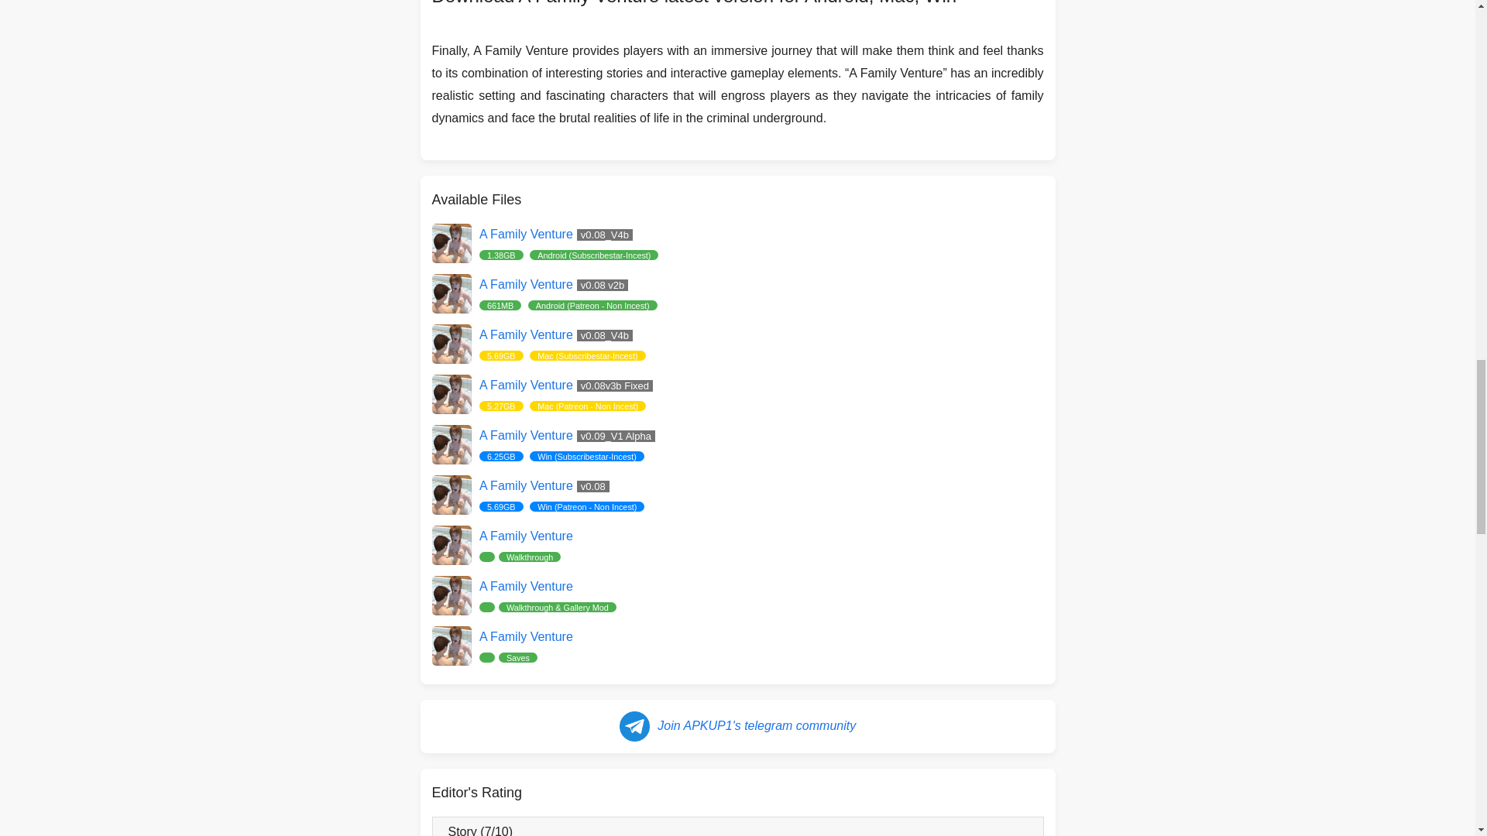  Describe the element at coordinates (737, 544) in the screenshot. I see `Join APKUP1's telegram community` at that location.